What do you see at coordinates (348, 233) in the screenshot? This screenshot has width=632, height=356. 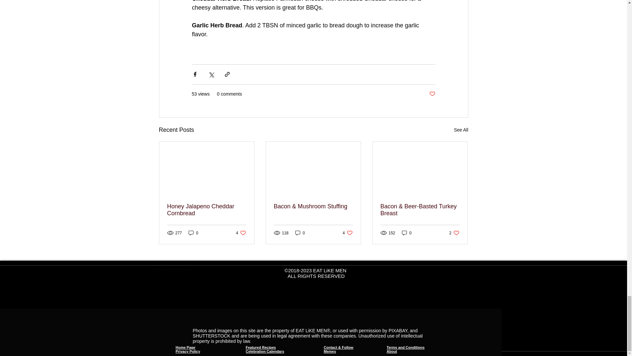 I see `0` at bounding box center [348, 233].